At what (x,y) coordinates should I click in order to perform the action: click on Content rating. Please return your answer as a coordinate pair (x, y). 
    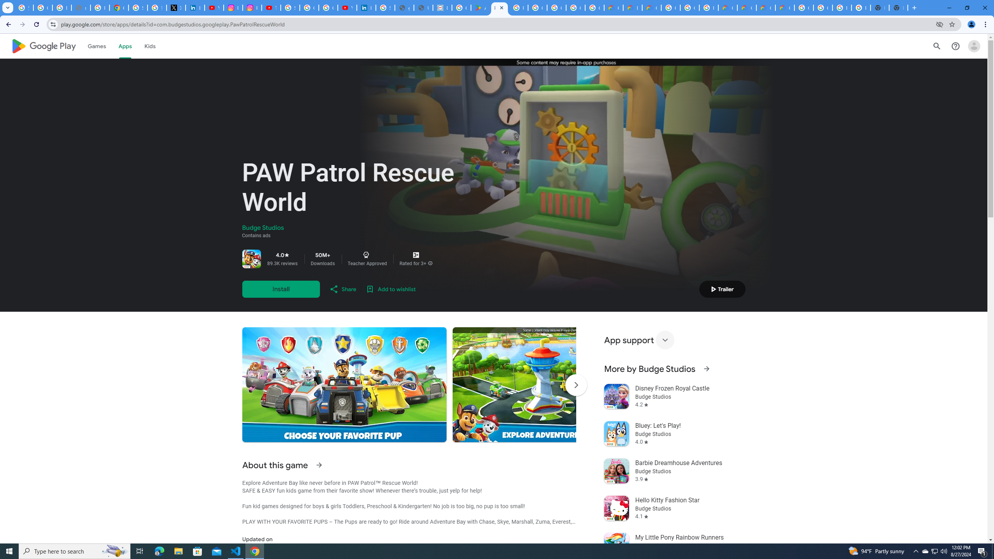
    Looking at the image, I should click on (416, 255).